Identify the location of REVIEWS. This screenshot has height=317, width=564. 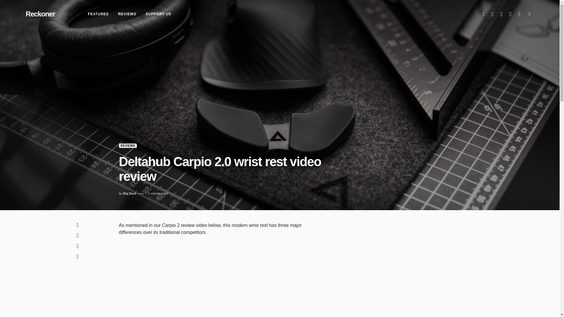
(127, 14).